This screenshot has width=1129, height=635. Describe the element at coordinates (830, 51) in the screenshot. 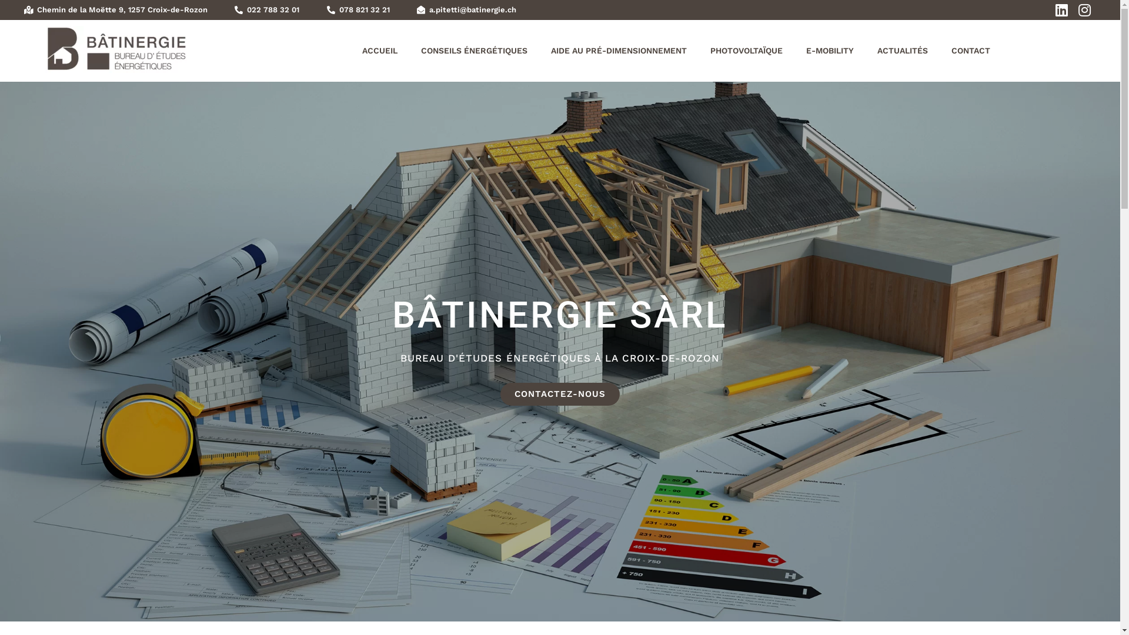

I see `E-MOBILITY` at that location.